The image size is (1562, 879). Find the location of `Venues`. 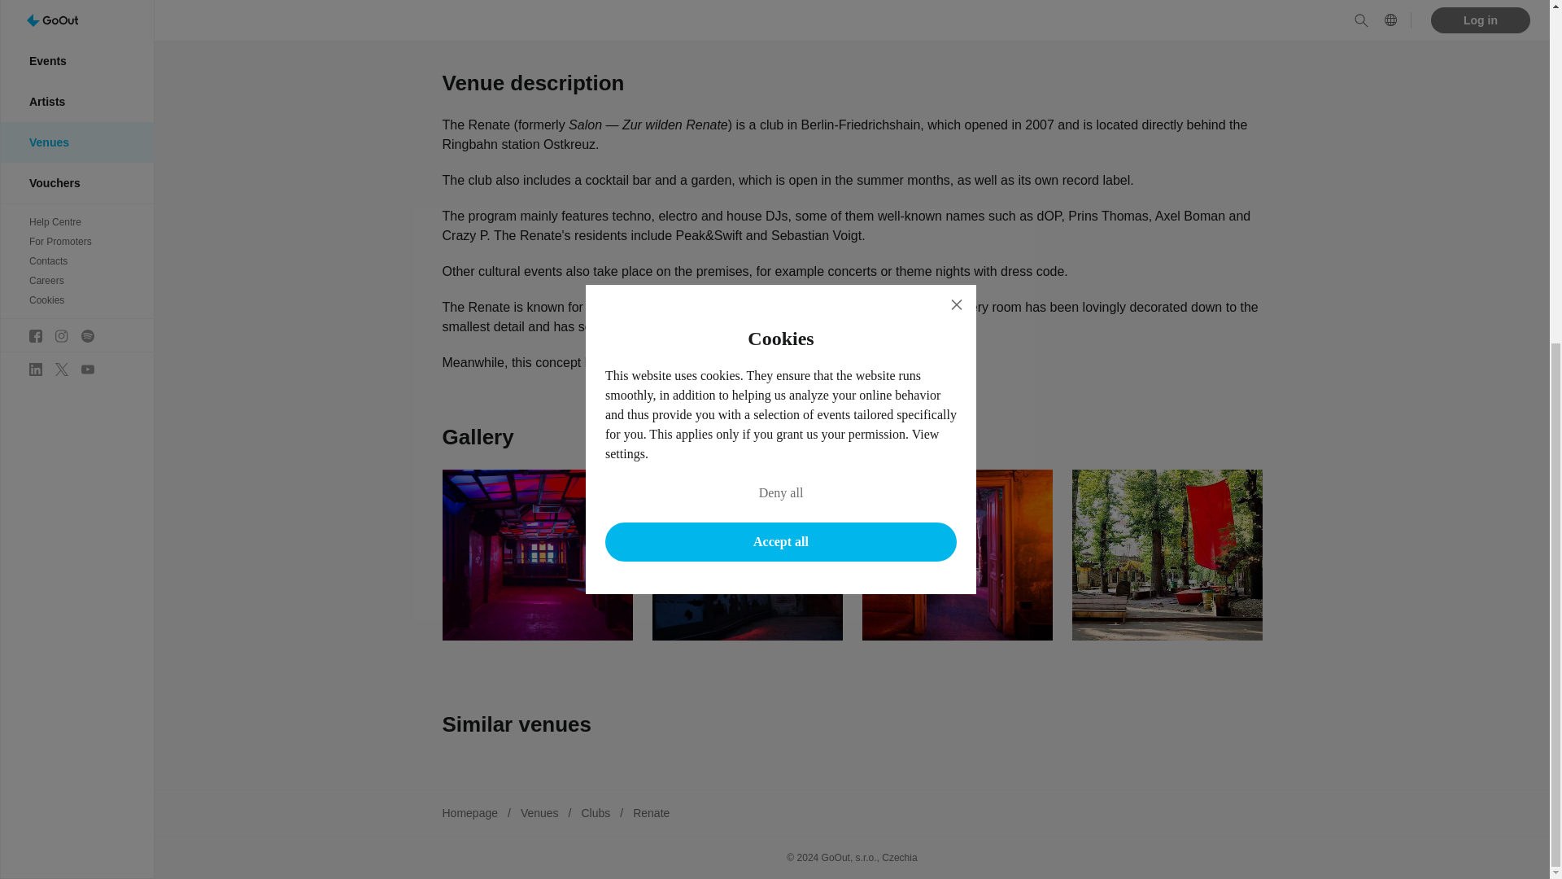

Venues is located at coordinates (539, 812).